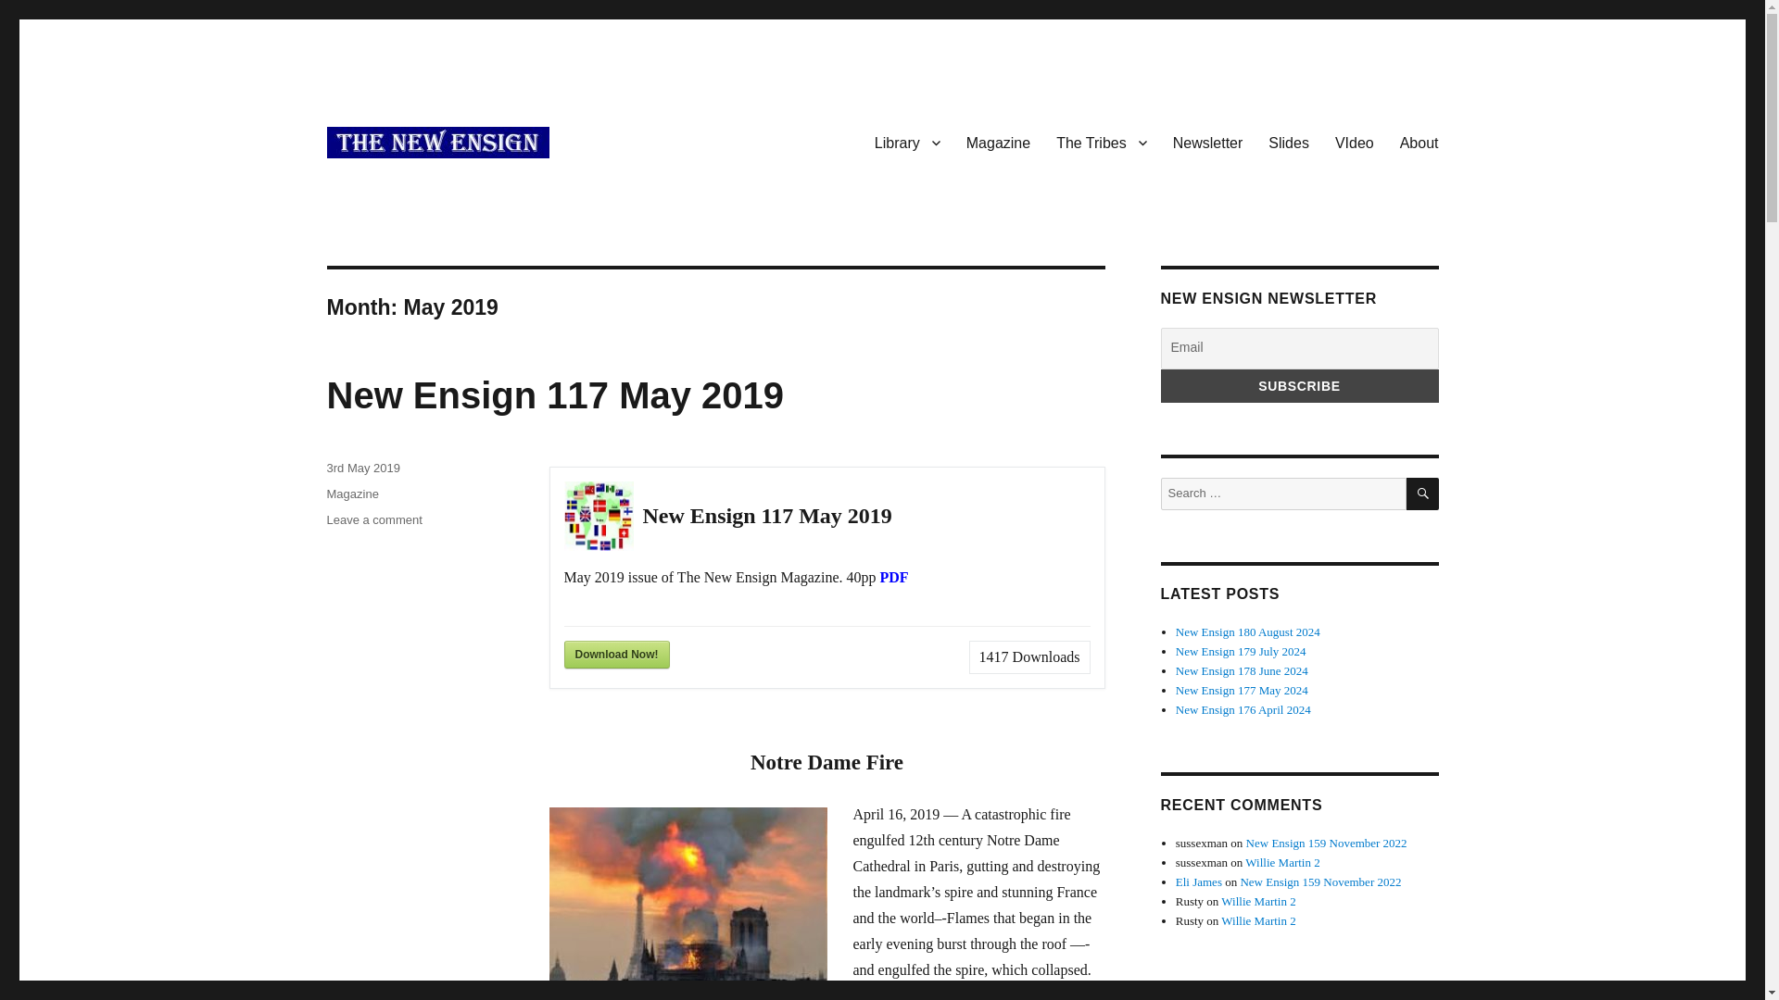 The image size is (1779, 1000). I want to click on New Ensign 117 May 2019, so click(615, 655).